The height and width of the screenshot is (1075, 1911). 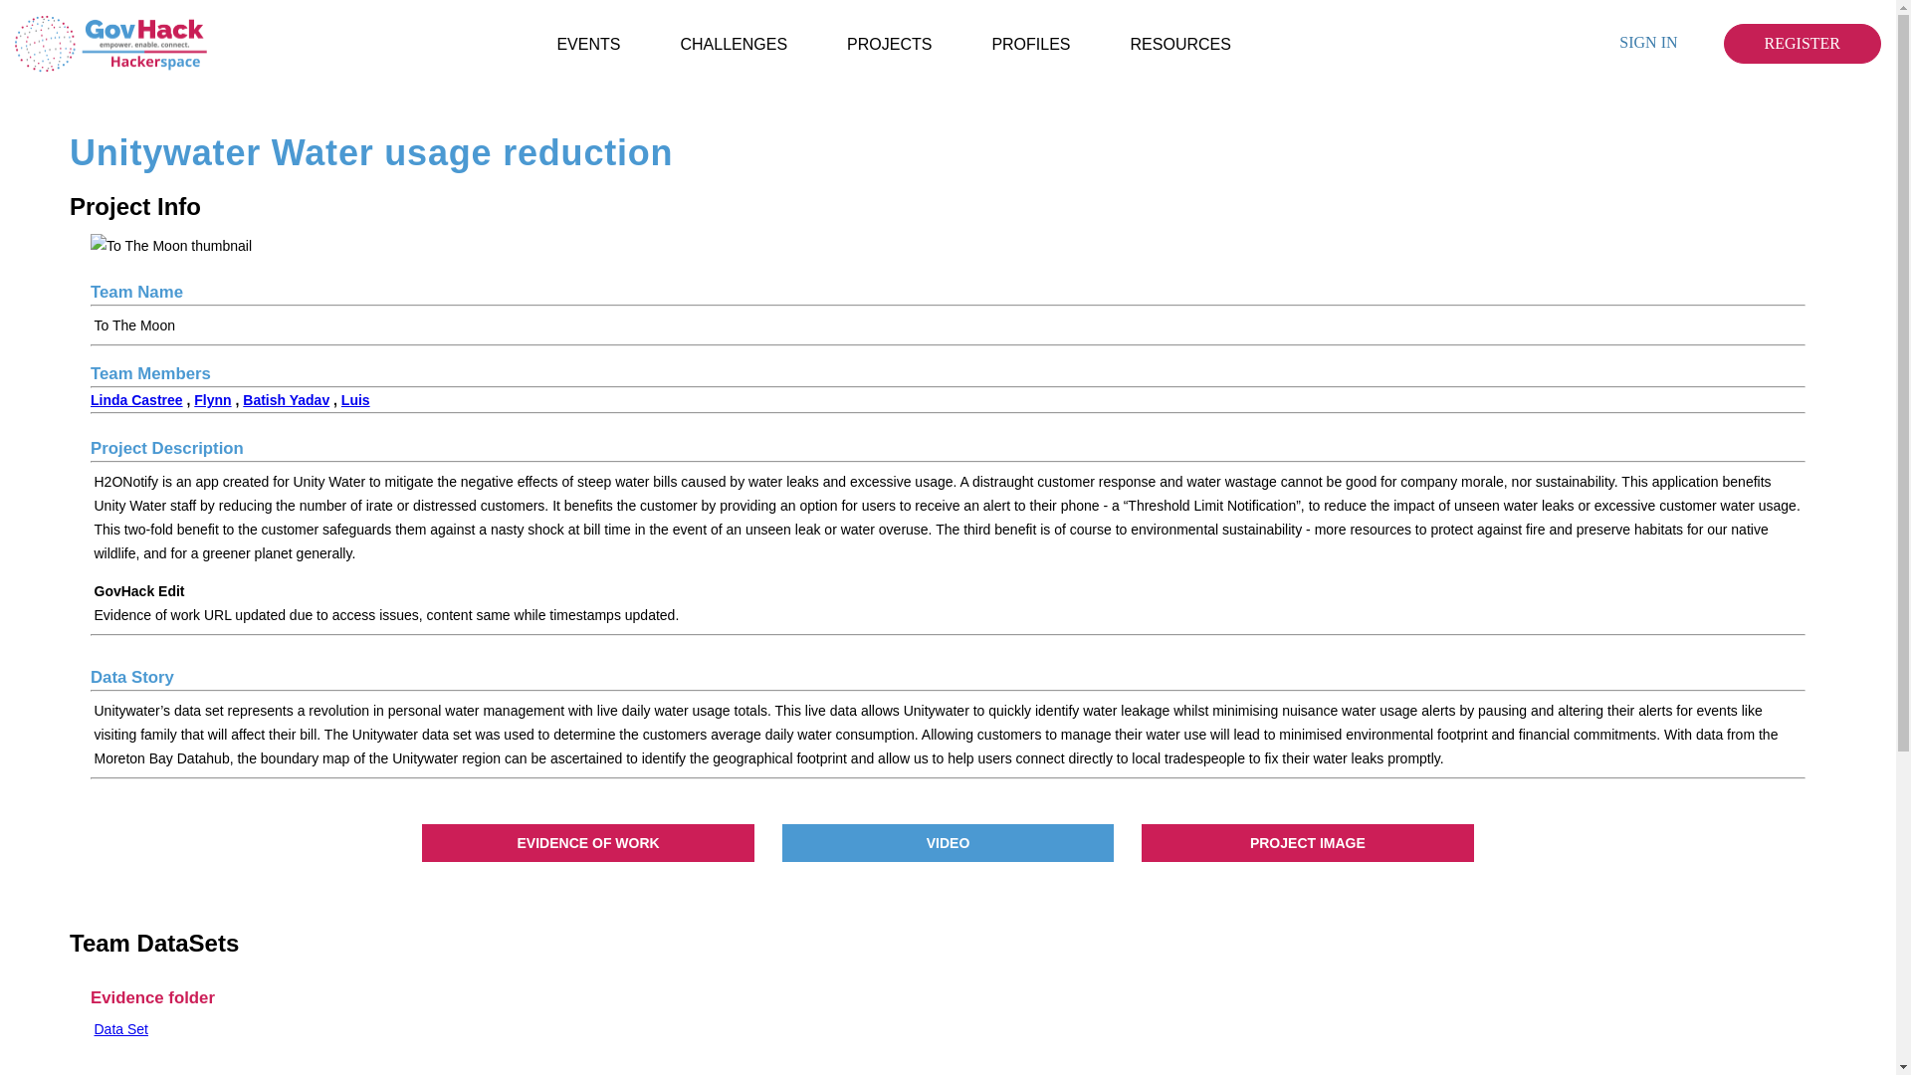 I want to click on Luis, so click(x=356, y=400).